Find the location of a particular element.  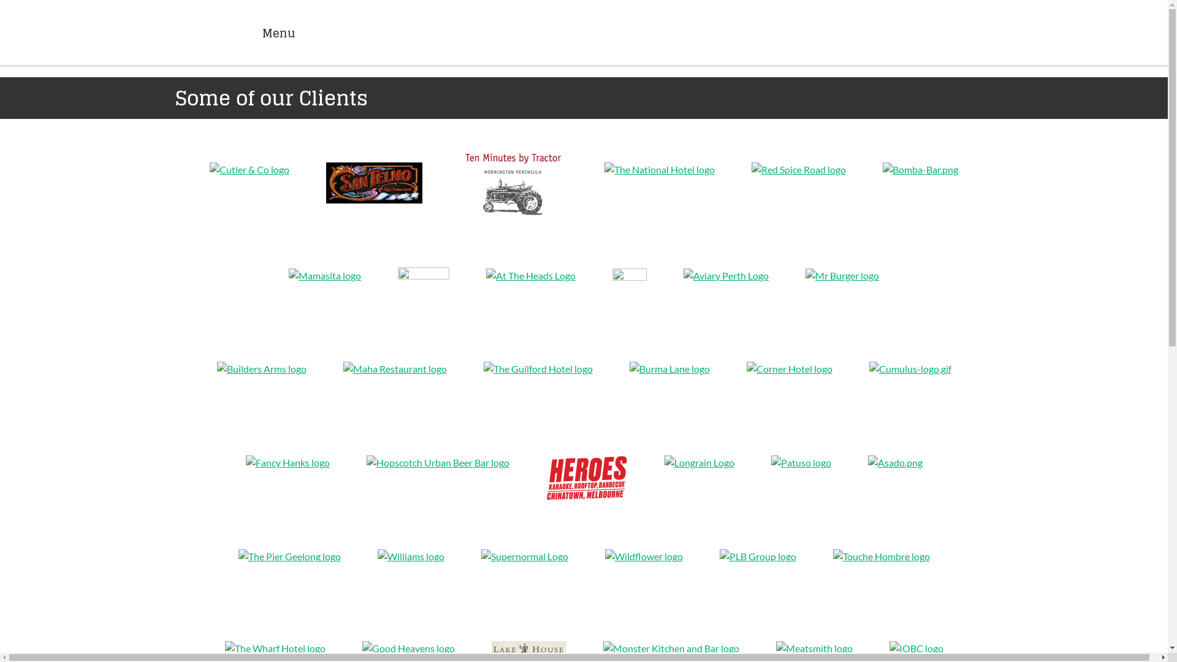

Jump to navigation is located at coordinates (584, 1).